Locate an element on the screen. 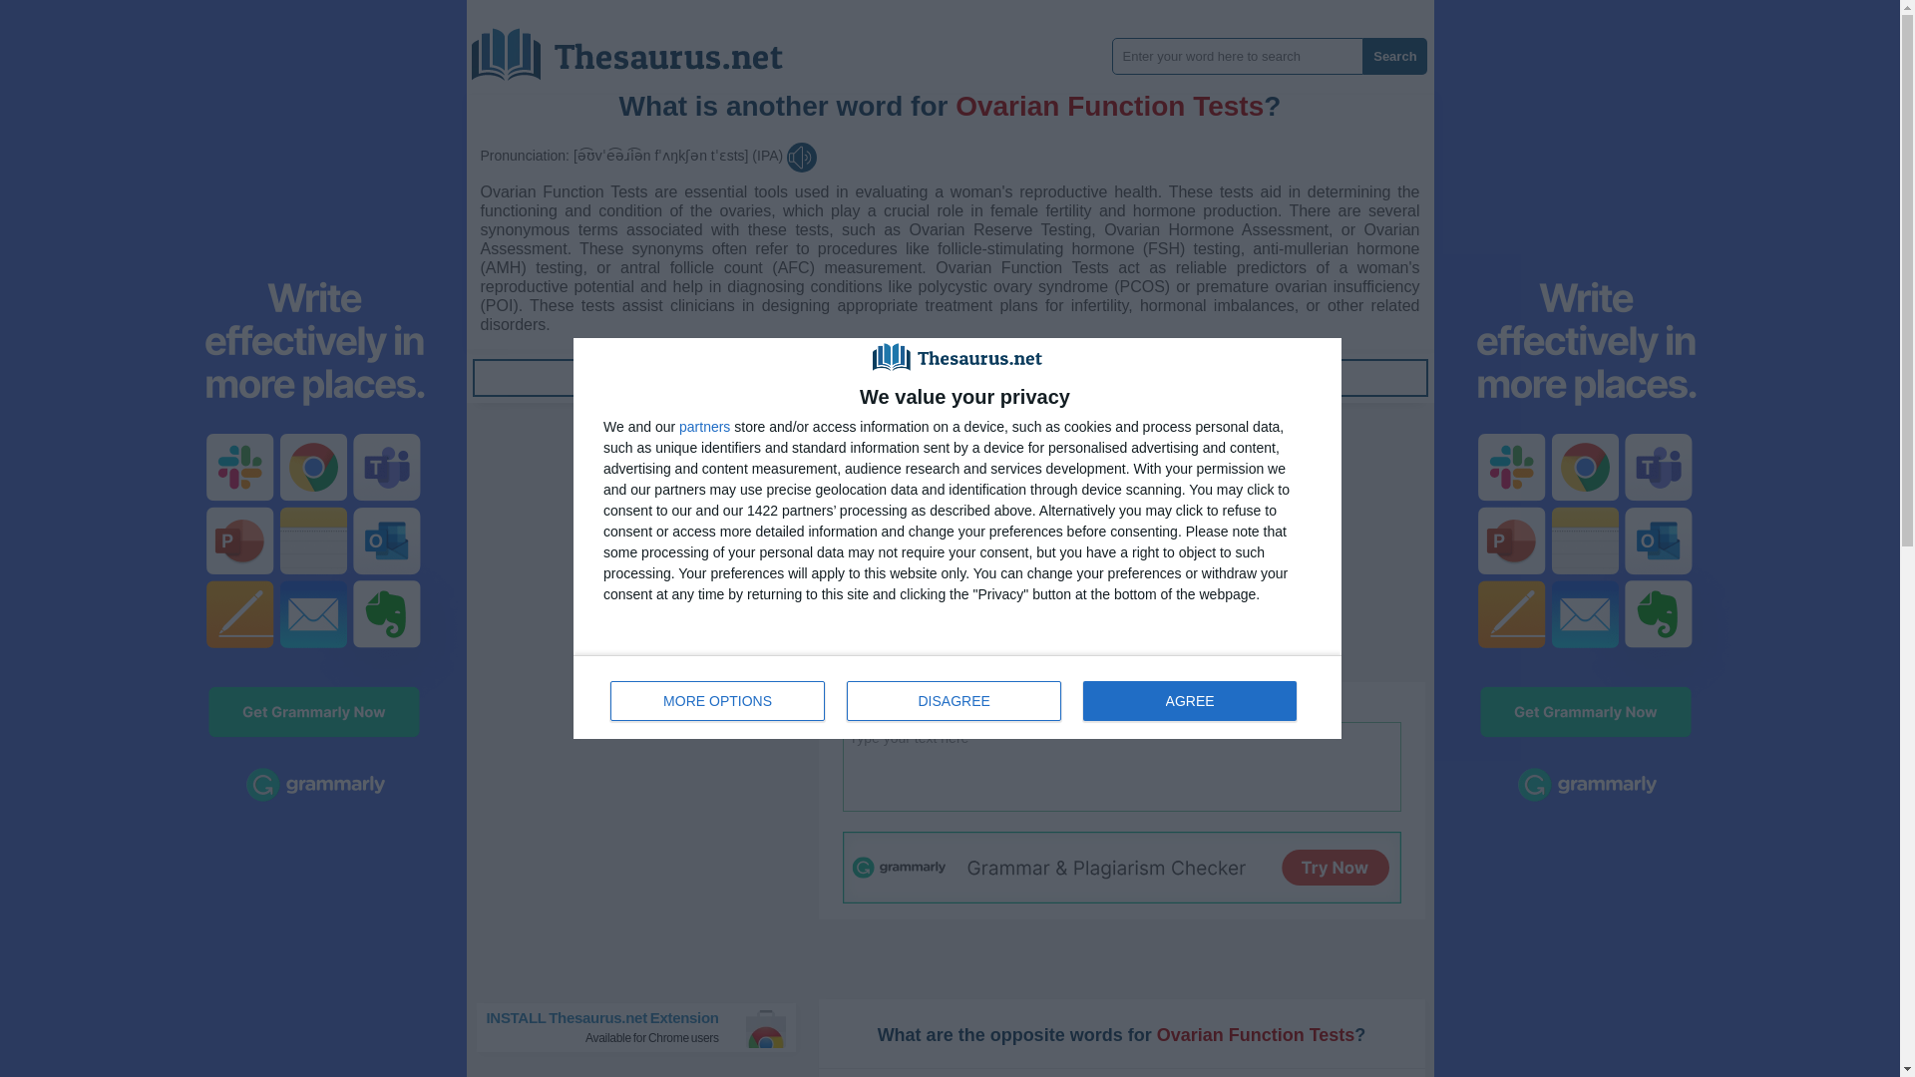 The height and width of the screenshot is (1077, 1915). Antonyms is located at coordinates (709, 377).